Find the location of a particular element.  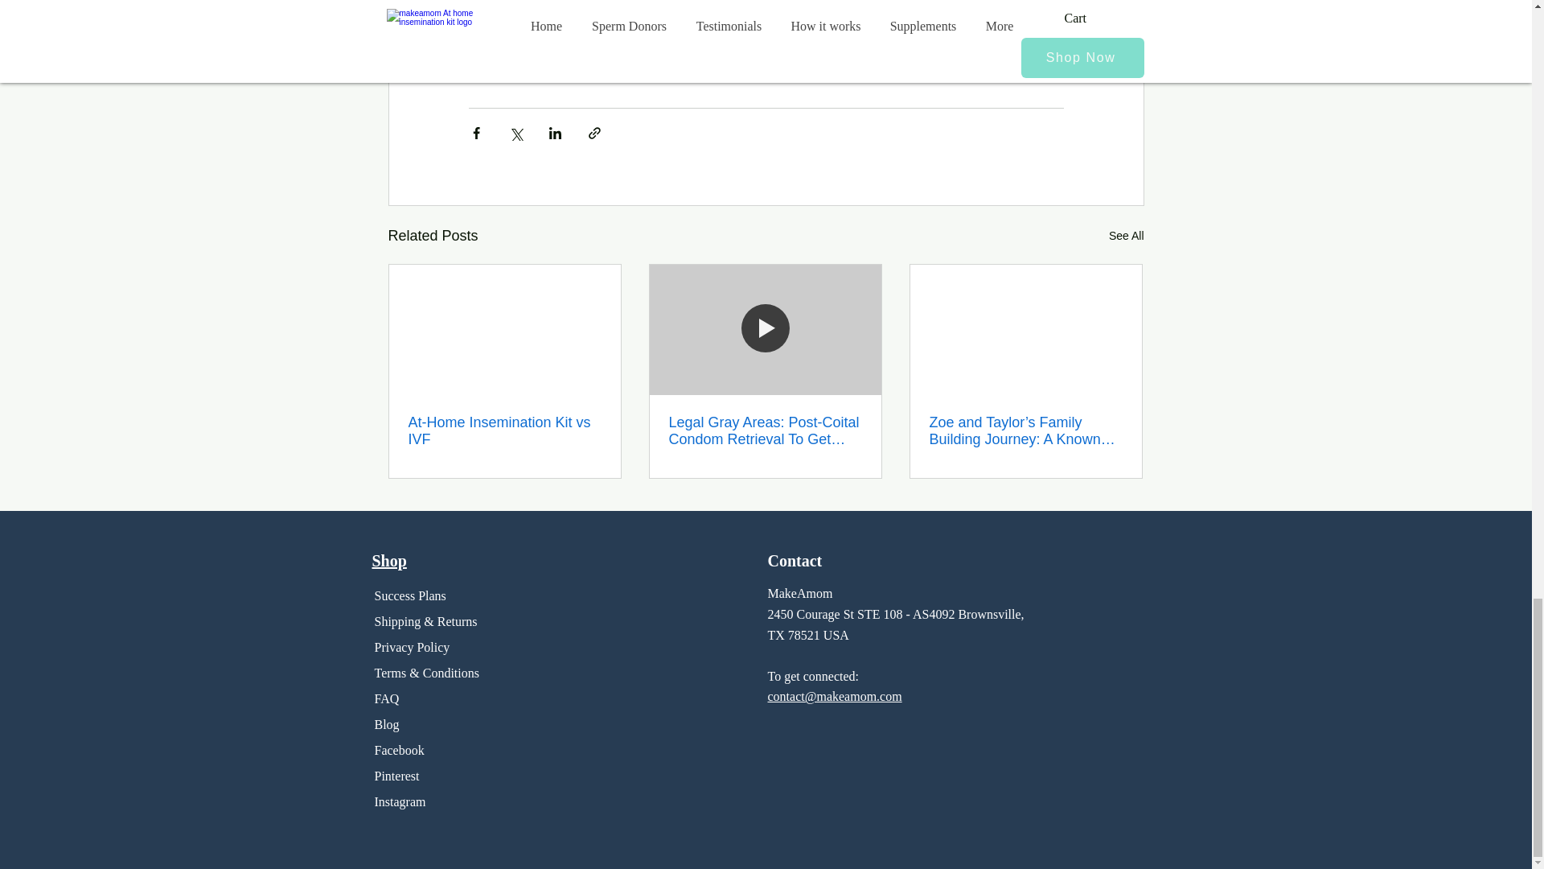

Shop is located at coordinates (388, 560).